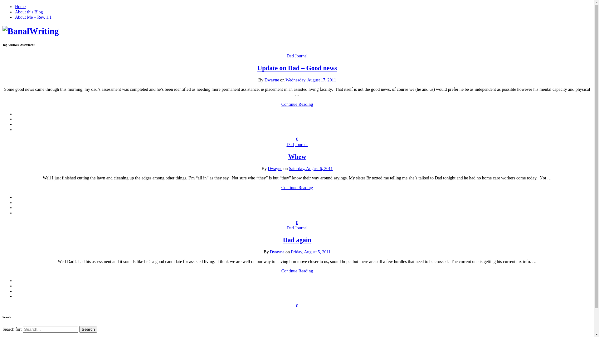 The image size is (599, 337). I want to click on Dwayne, so click(272, 80).